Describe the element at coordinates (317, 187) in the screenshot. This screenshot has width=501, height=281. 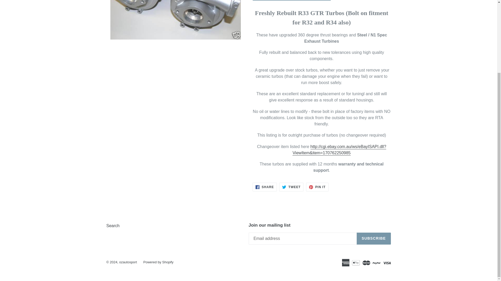
I see `Pin on Pinterest` at that location.